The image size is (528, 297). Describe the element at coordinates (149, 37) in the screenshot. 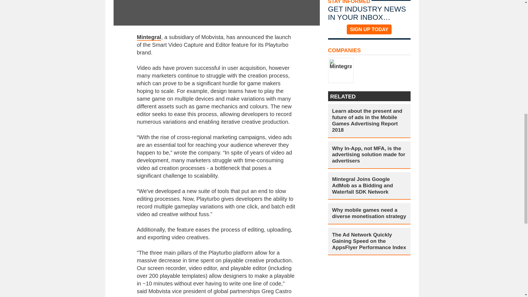

I see `Mintegral` at that location.